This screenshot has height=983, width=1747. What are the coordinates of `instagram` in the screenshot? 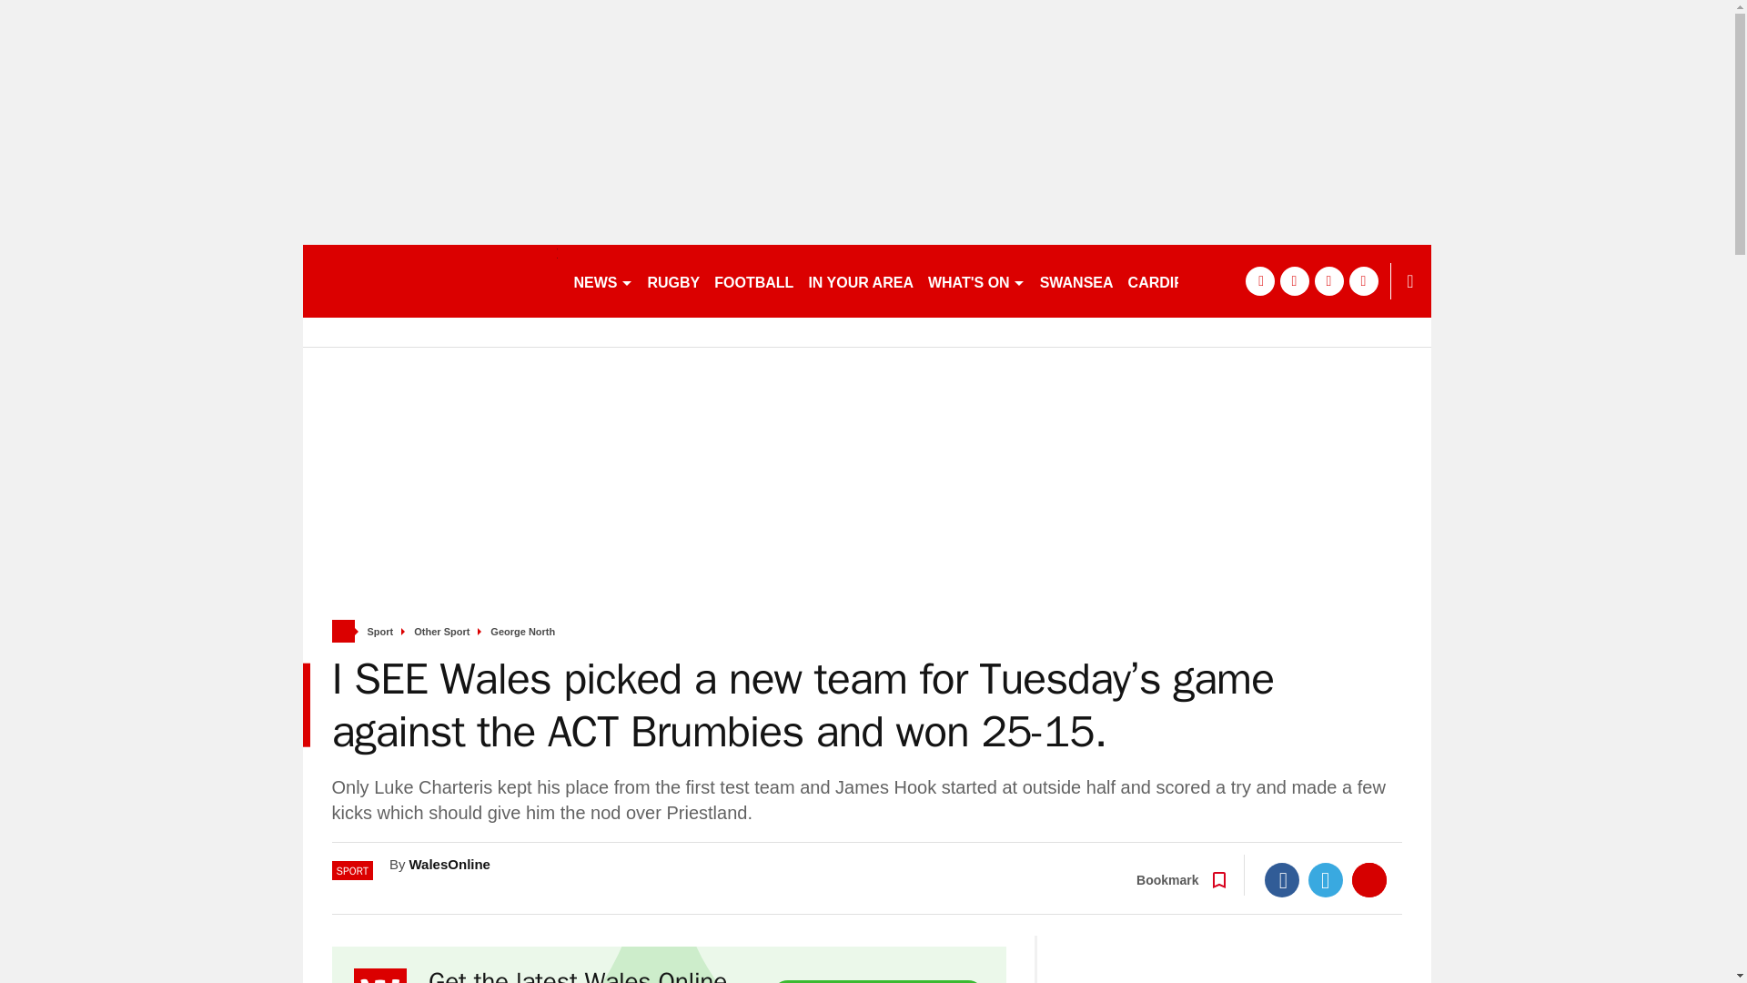 It's located at (1363, 280).